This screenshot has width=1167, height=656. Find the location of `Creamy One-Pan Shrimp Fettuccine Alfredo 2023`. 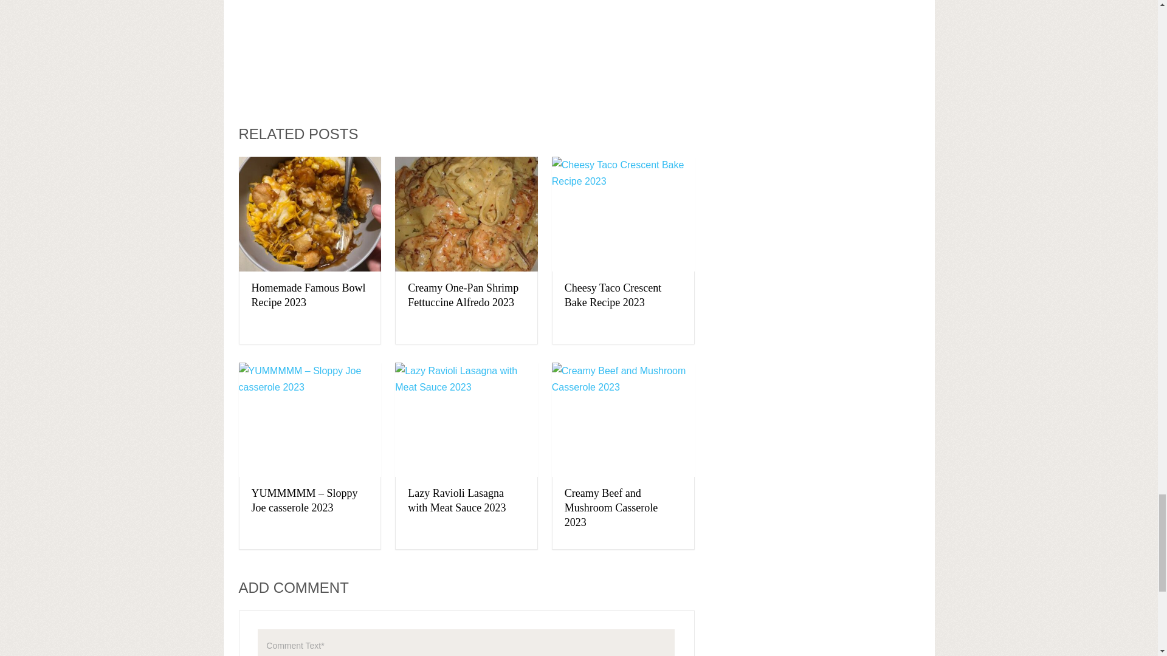

Creamy One-Pan Shrimp Fettuccine Alfredo 2023 is located at coordinates (463, 295).